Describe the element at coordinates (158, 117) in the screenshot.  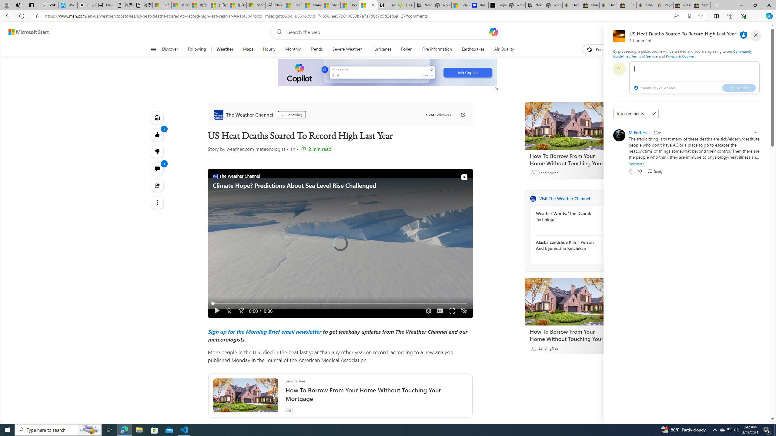
I see `Listen to this article` at that location.